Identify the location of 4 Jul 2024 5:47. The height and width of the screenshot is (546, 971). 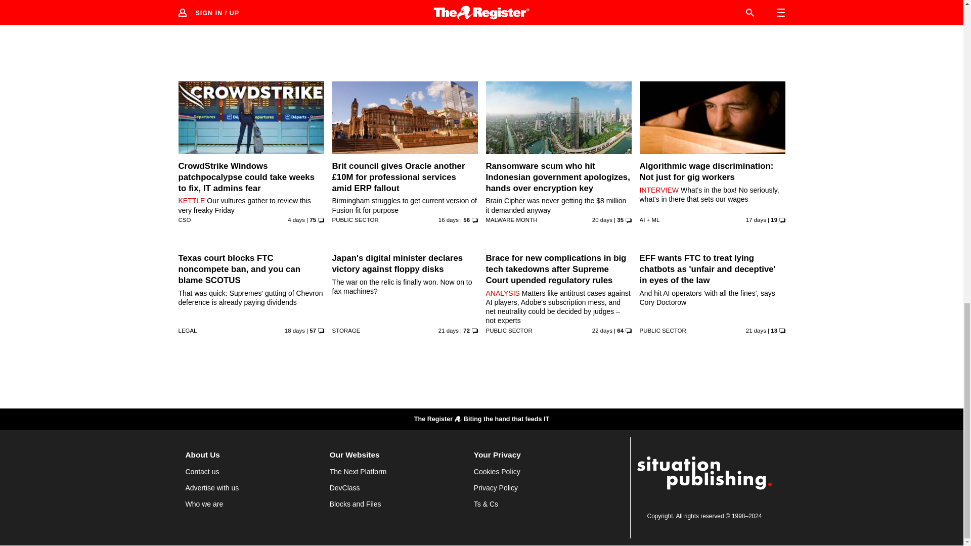
(602, 219).